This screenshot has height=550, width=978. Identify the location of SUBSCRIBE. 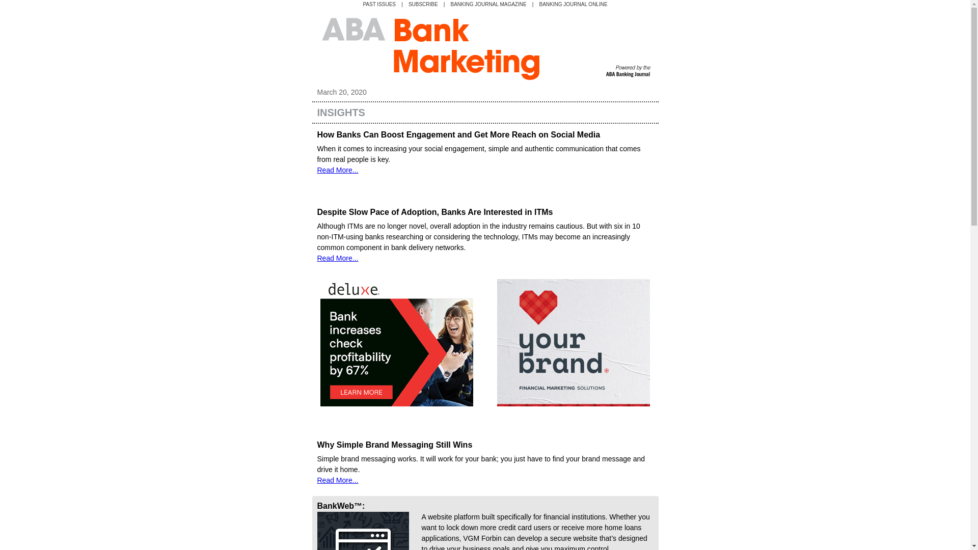
(423, 4).